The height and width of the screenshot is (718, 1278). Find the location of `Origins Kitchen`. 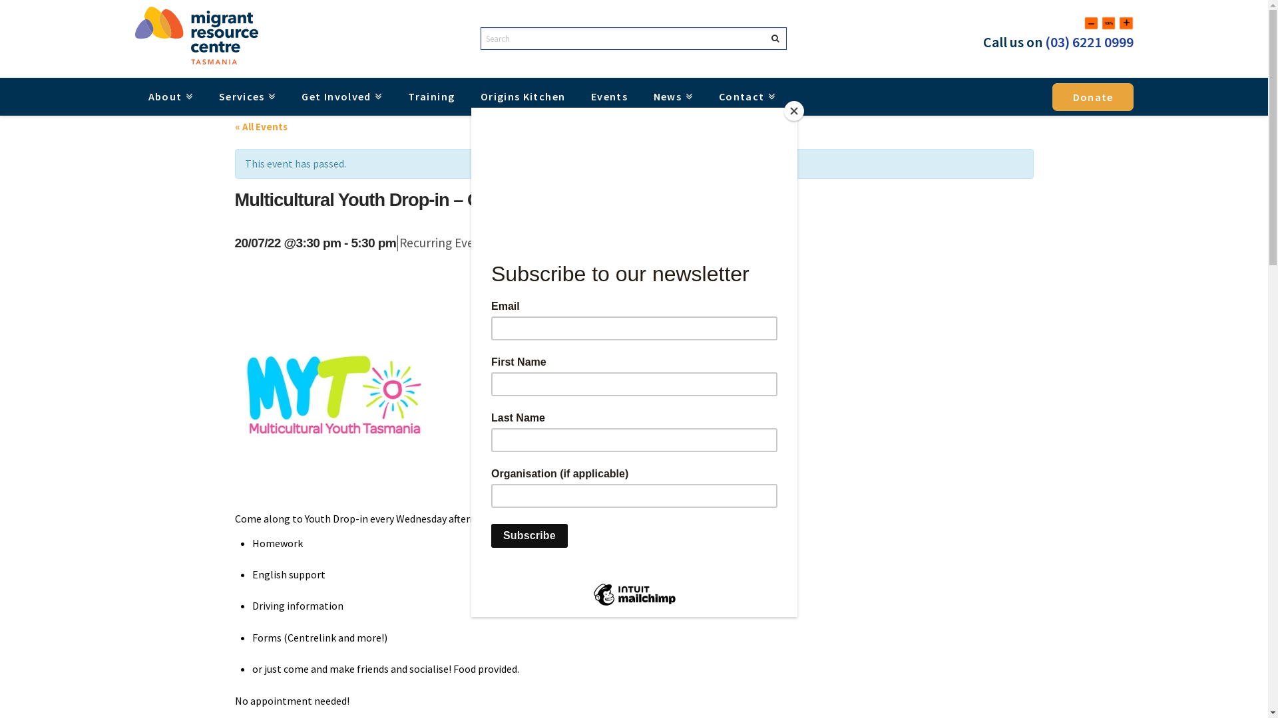

Origins Kitchen is located at coordinates (523, 96).